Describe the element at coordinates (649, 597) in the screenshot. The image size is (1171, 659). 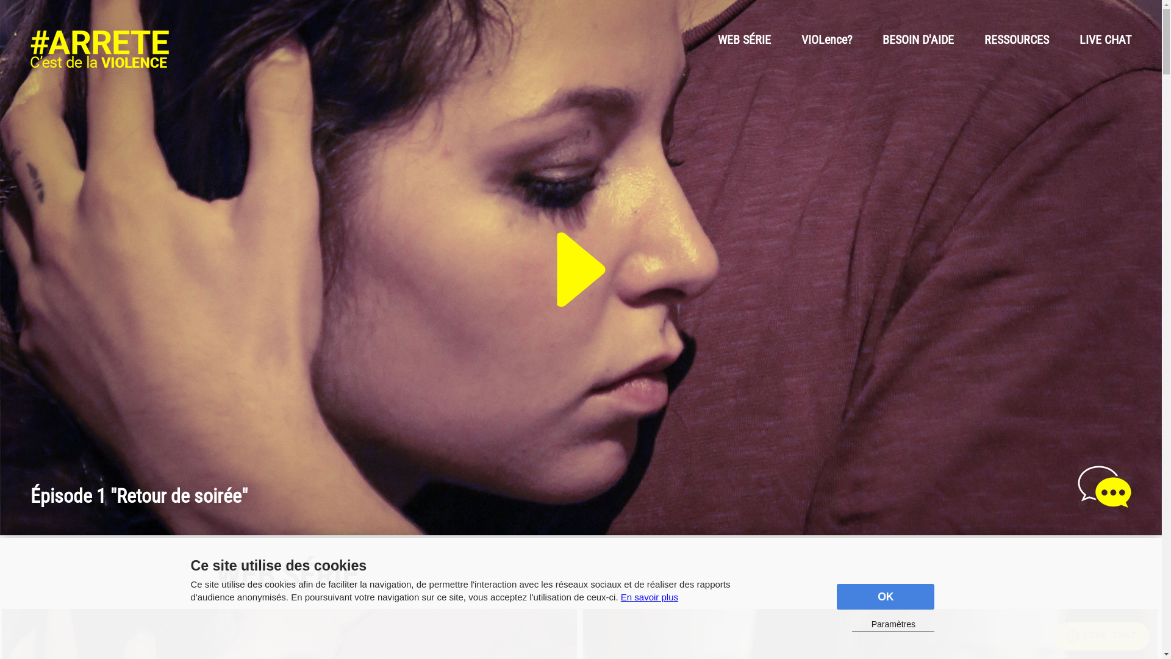
I see `En savoir plus` at that location.